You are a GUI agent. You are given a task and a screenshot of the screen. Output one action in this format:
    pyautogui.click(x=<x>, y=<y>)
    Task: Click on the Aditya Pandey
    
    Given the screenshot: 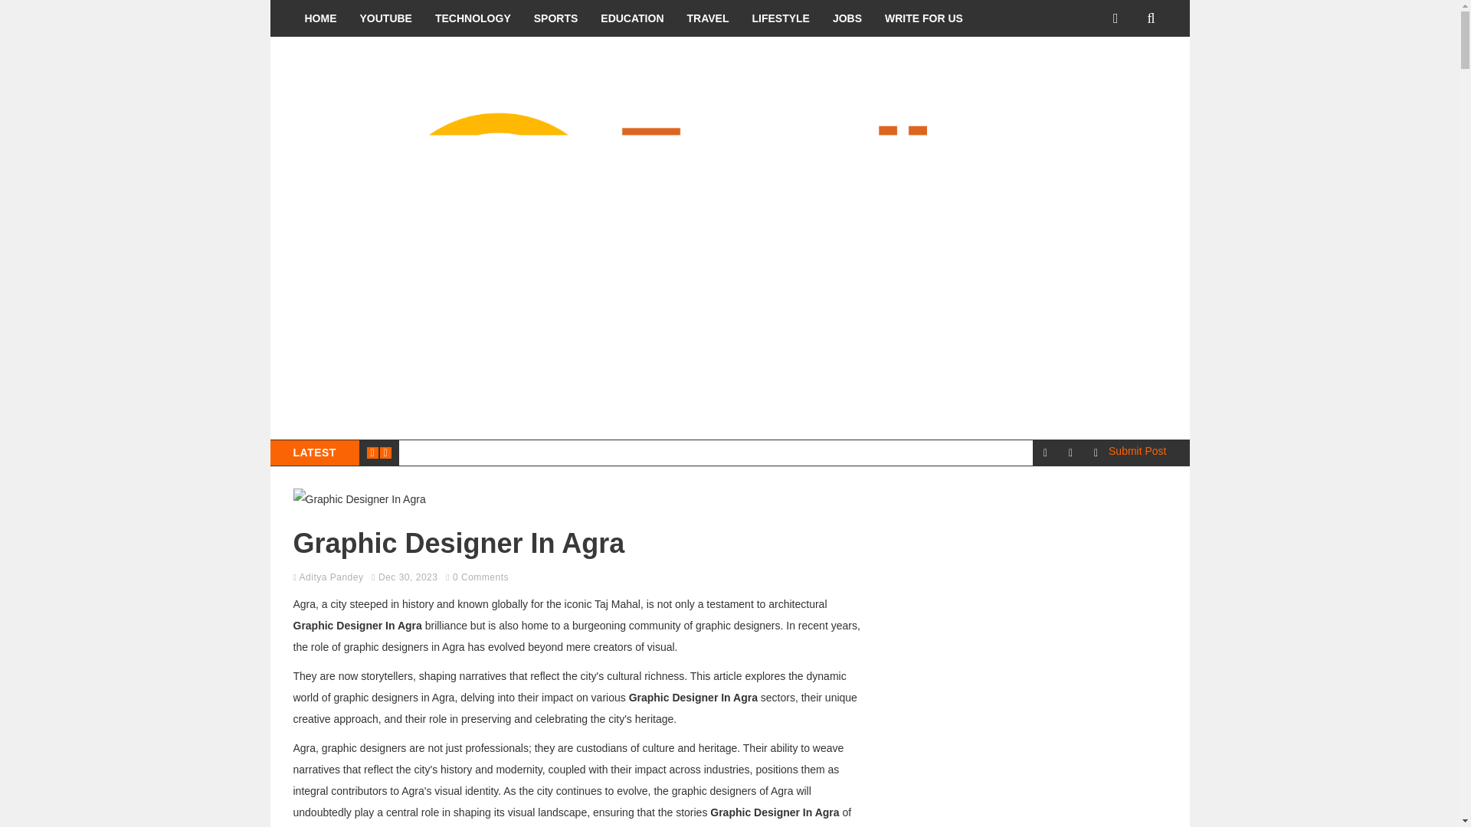 What is the action you would take?
    pyautogui.click(x=331, y=577)
    